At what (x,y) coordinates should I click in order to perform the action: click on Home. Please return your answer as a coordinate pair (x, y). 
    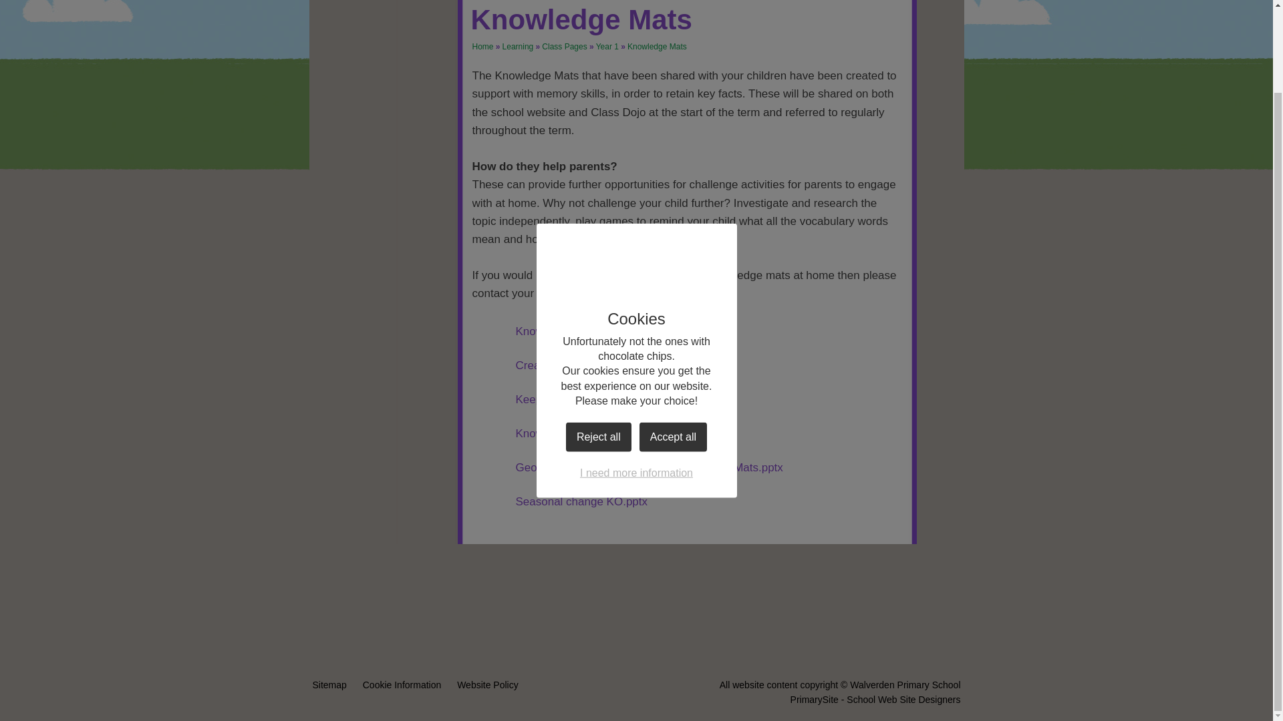
    Looking at the image, I should click on (482, 46).